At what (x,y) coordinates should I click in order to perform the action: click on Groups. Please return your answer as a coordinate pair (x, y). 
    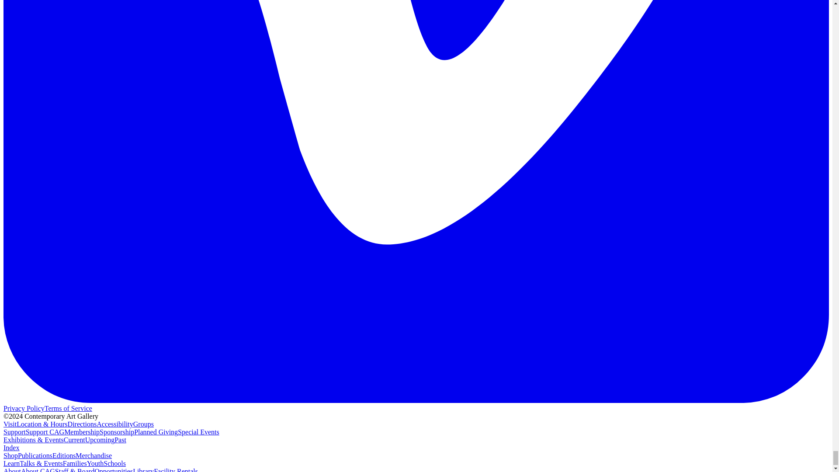
    Looking at the image, I should click on (143, 424).